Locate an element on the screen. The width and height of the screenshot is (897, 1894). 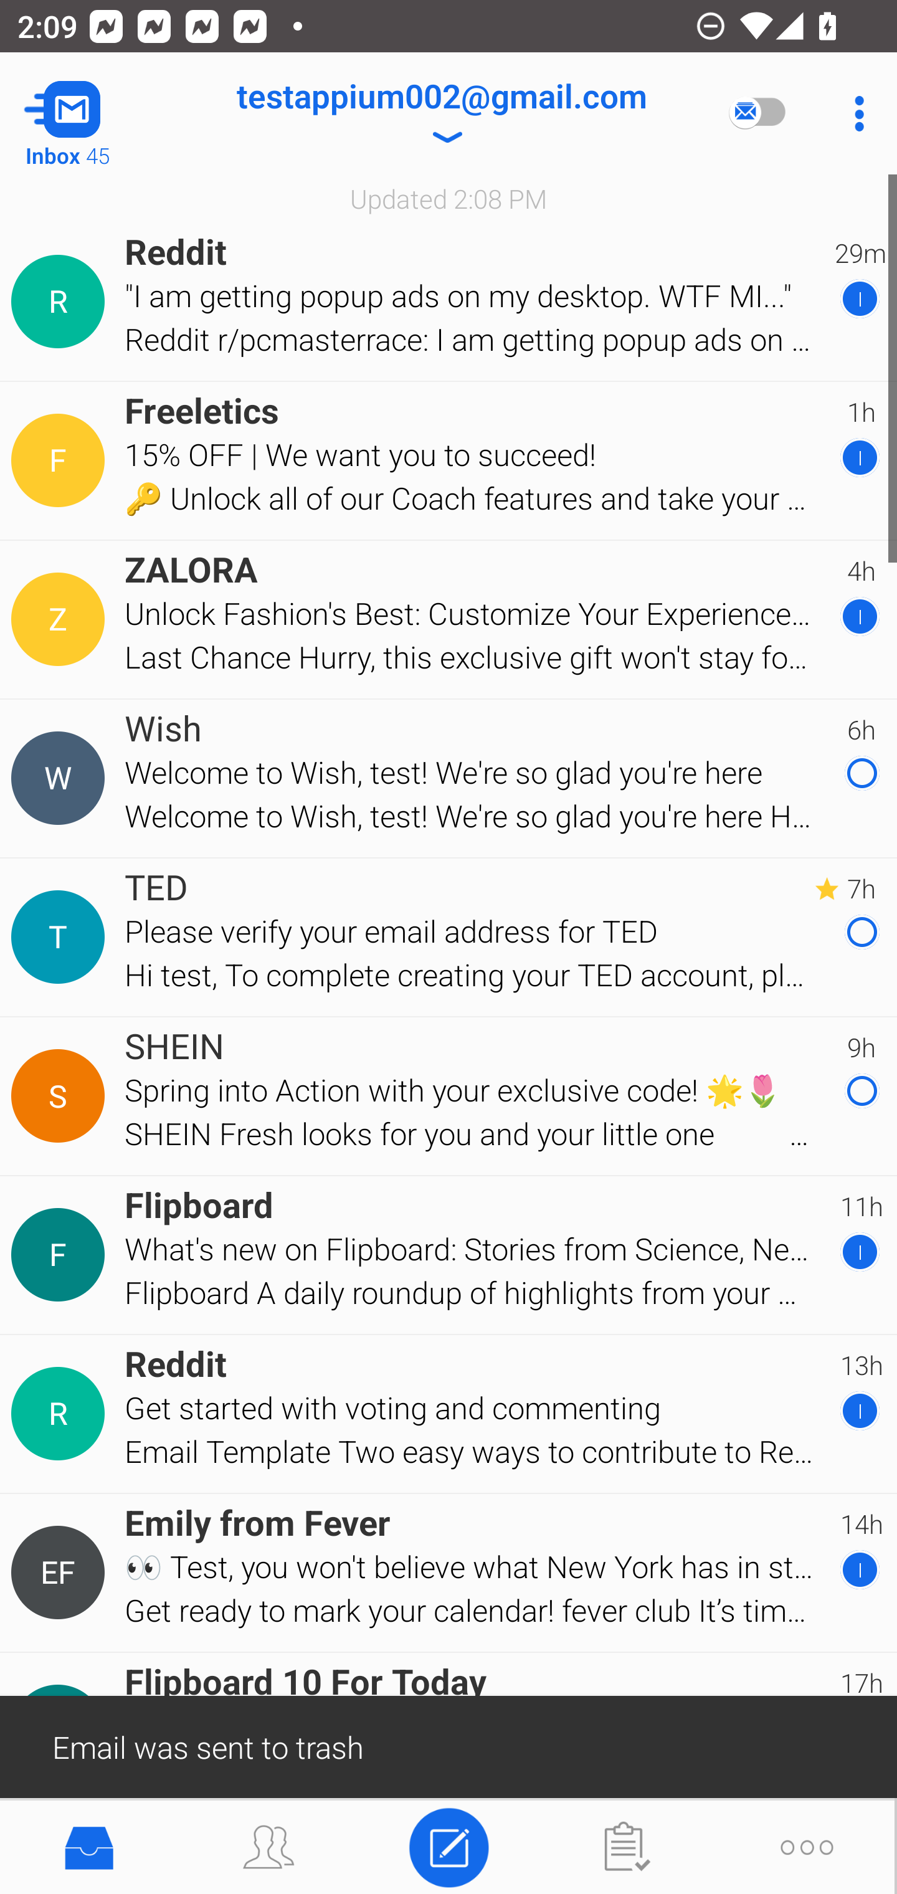
More Options is located at coordinates (853, 113).